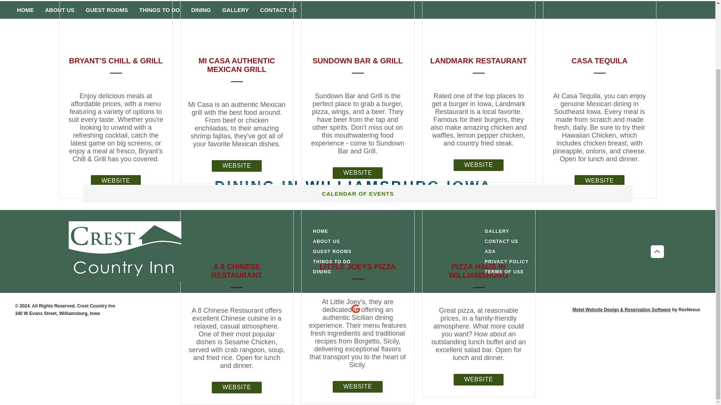  I want to click on MI CASA AUTHENTIC MEXICAN GRILL, so click(237, 65).